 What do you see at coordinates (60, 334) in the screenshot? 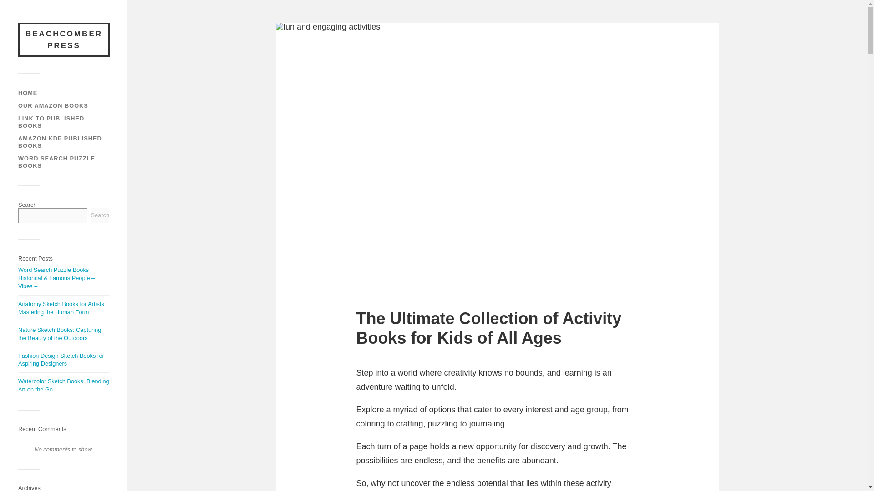
I see `Nature Sketch Books: Capturing the Beauty of the Outdoors` at bounding box center [60, 334].